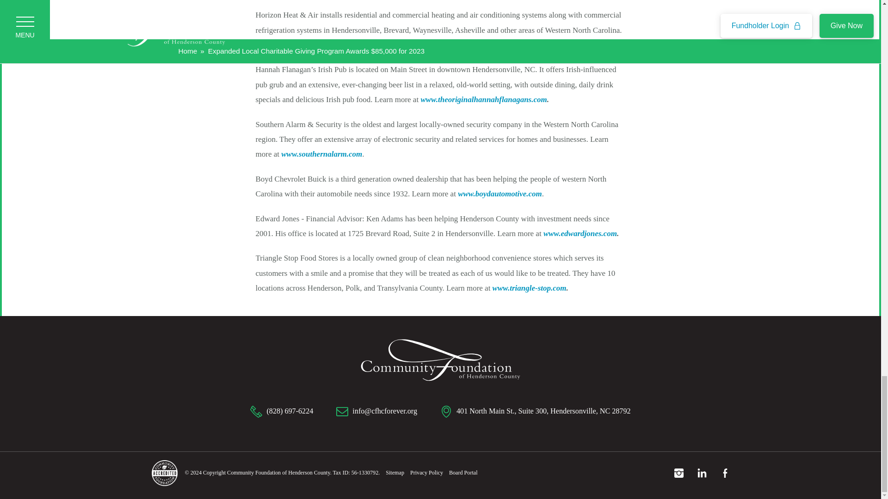 The height and width of the screenshot is (499, 888). I want to click on www.horizonheatac.com, so click(341, 44).